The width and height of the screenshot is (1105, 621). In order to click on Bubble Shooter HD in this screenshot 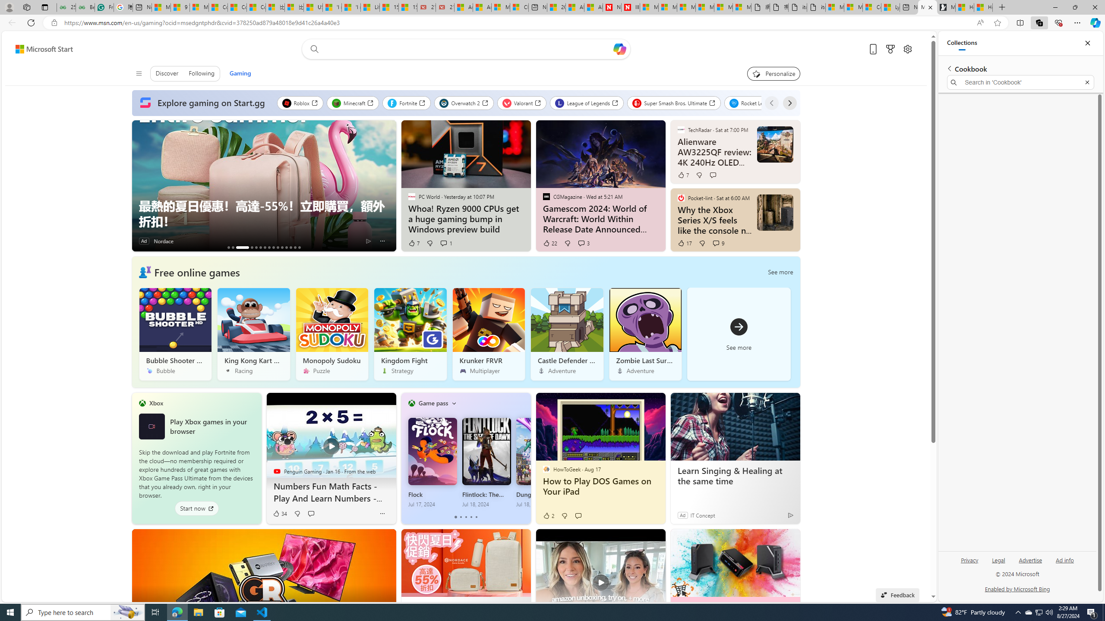, I will do `click(175, 334)`.